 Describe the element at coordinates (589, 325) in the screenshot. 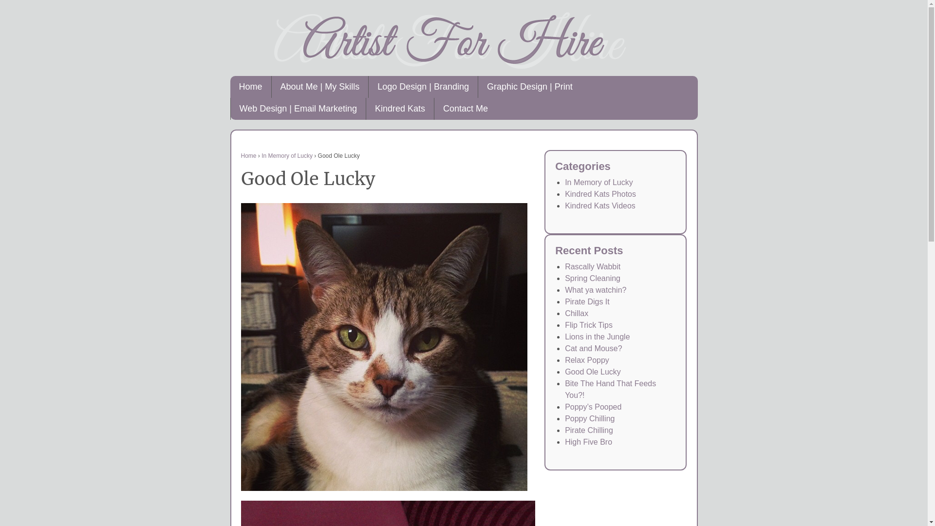

I see `Flip Trick Tips` at that location.